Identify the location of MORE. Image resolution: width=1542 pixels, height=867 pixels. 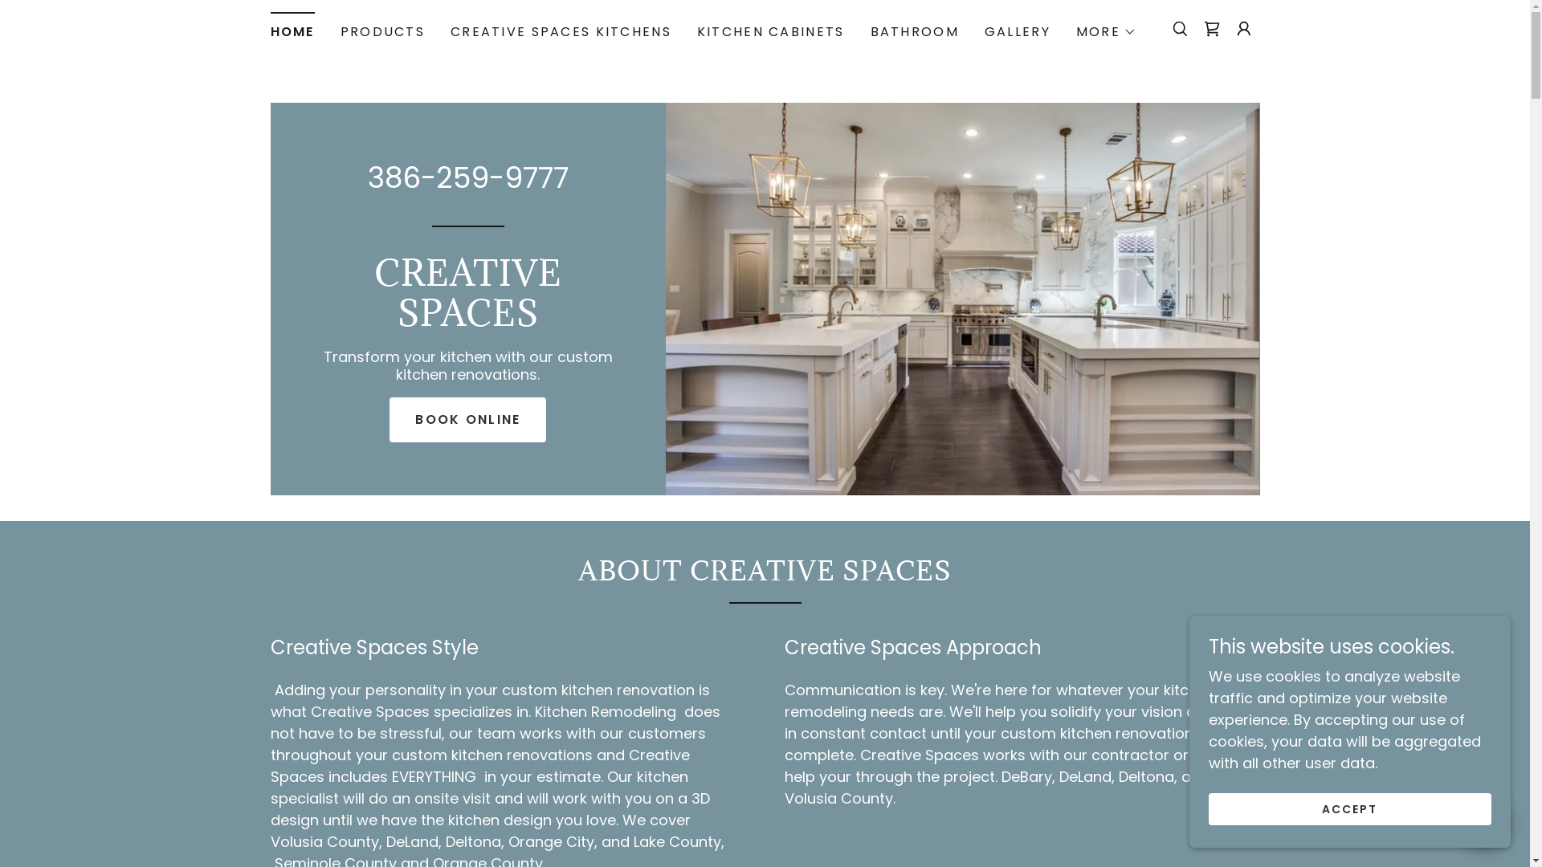
(1107, 32).